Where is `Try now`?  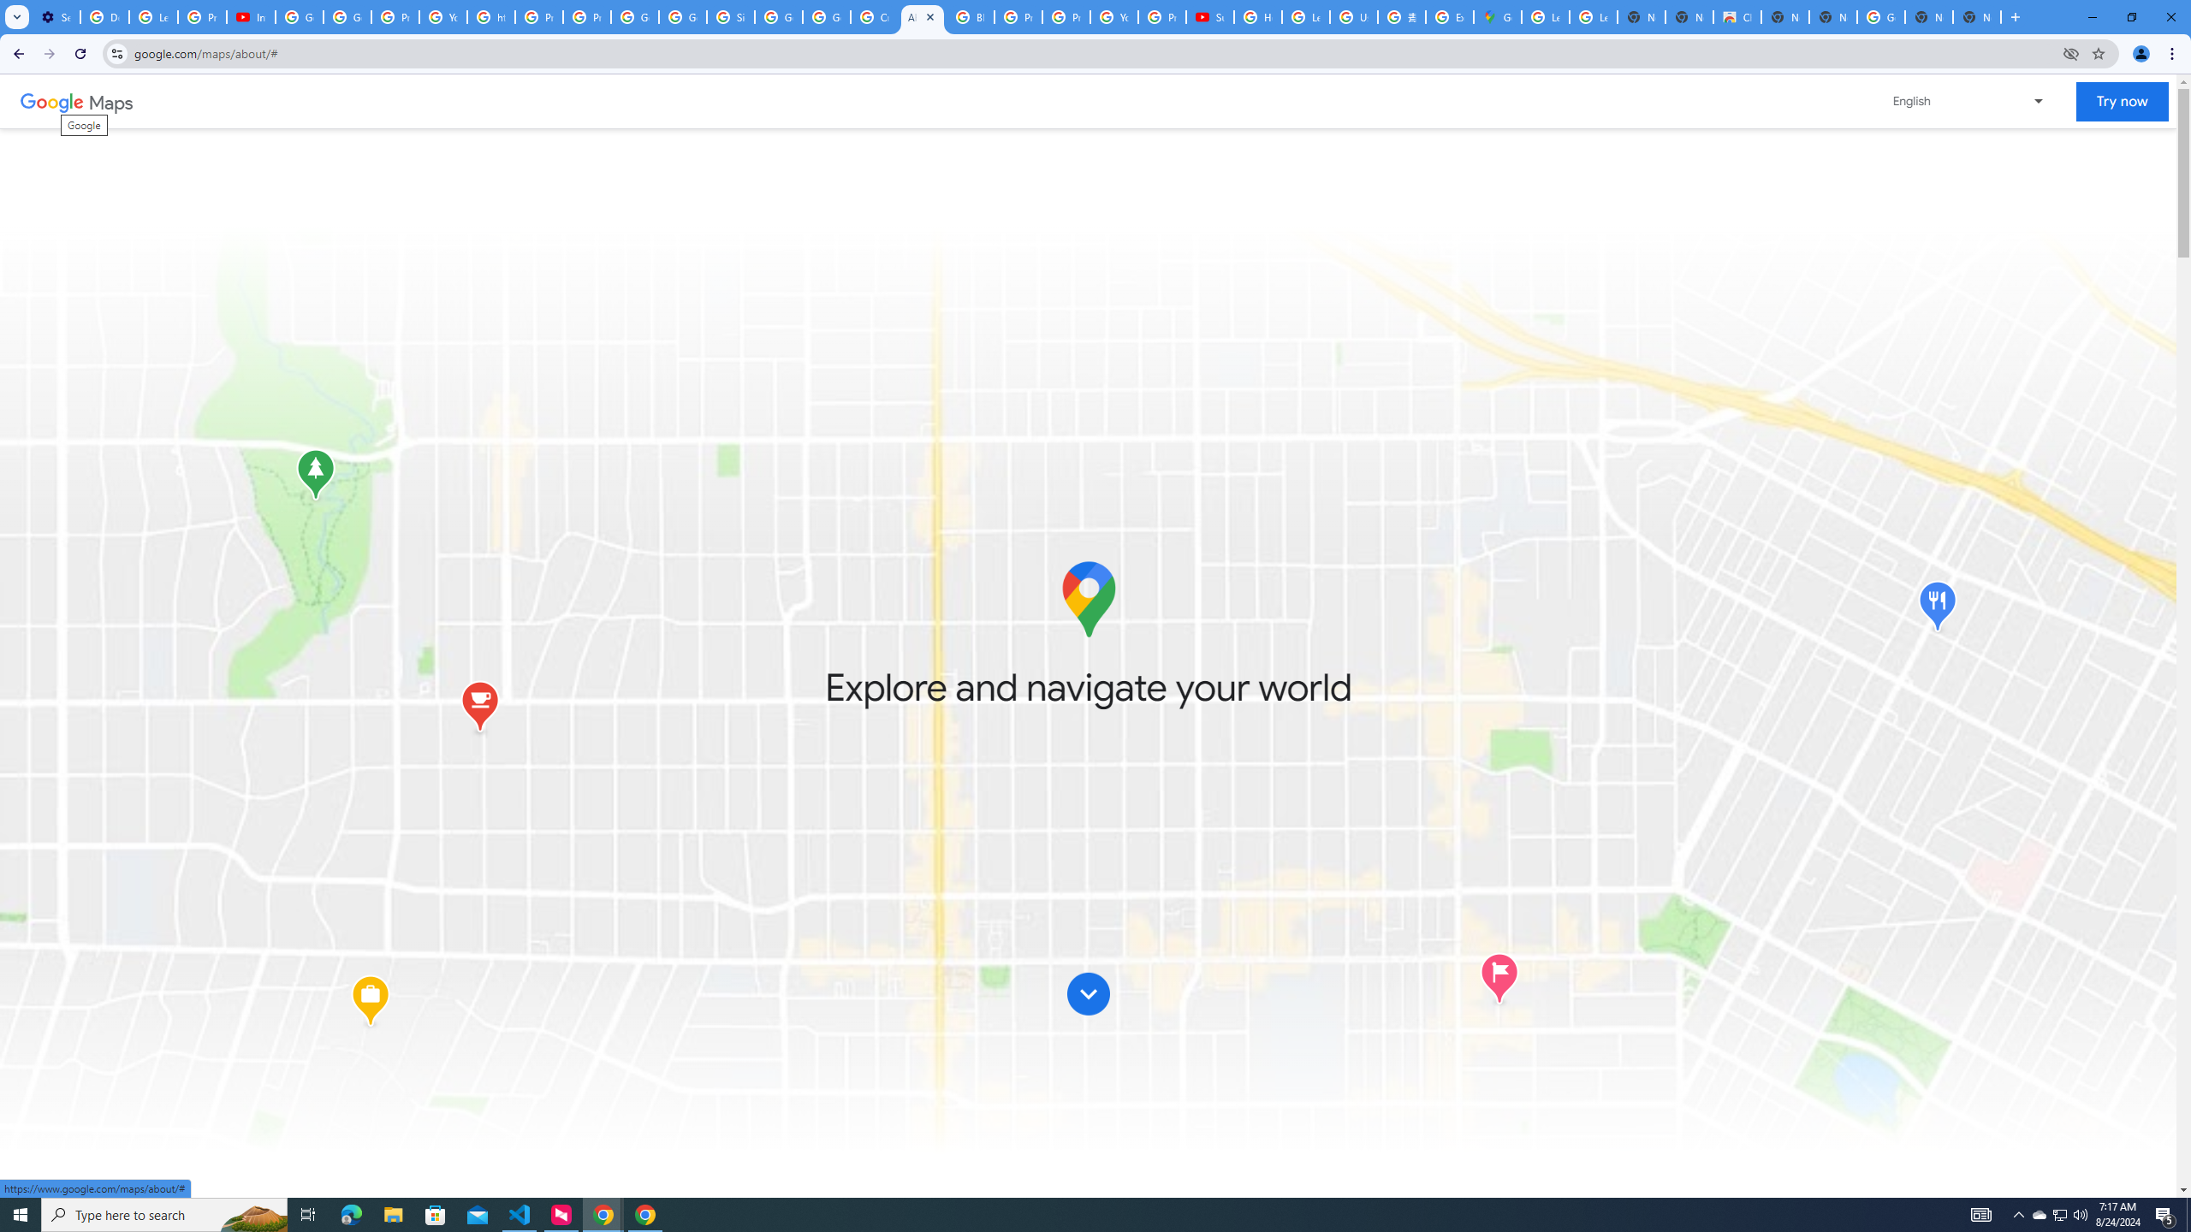 Try now is located at coordinates (2122, 102).